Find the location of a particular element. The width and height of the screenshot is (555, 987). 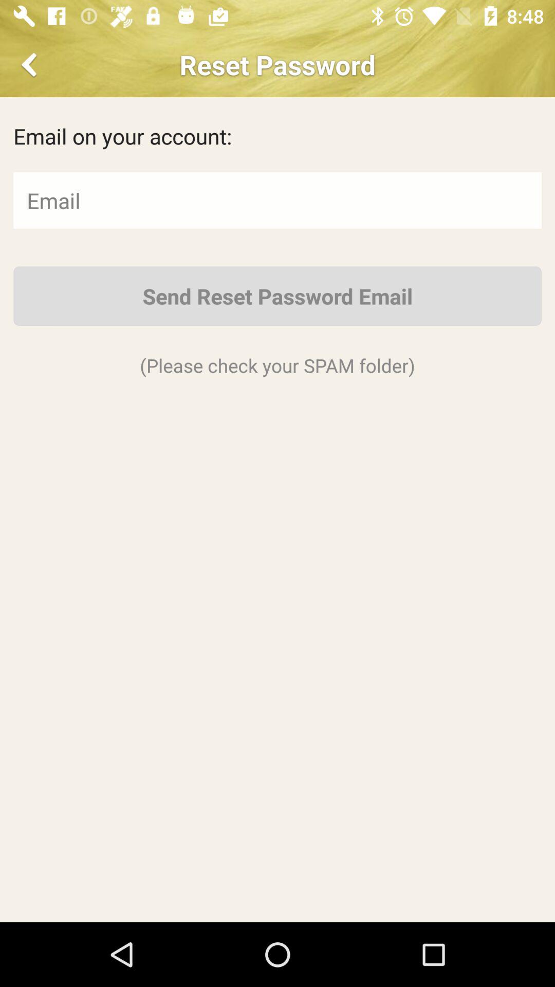

open icon at the top left corner is located at coordinates (31, 65).